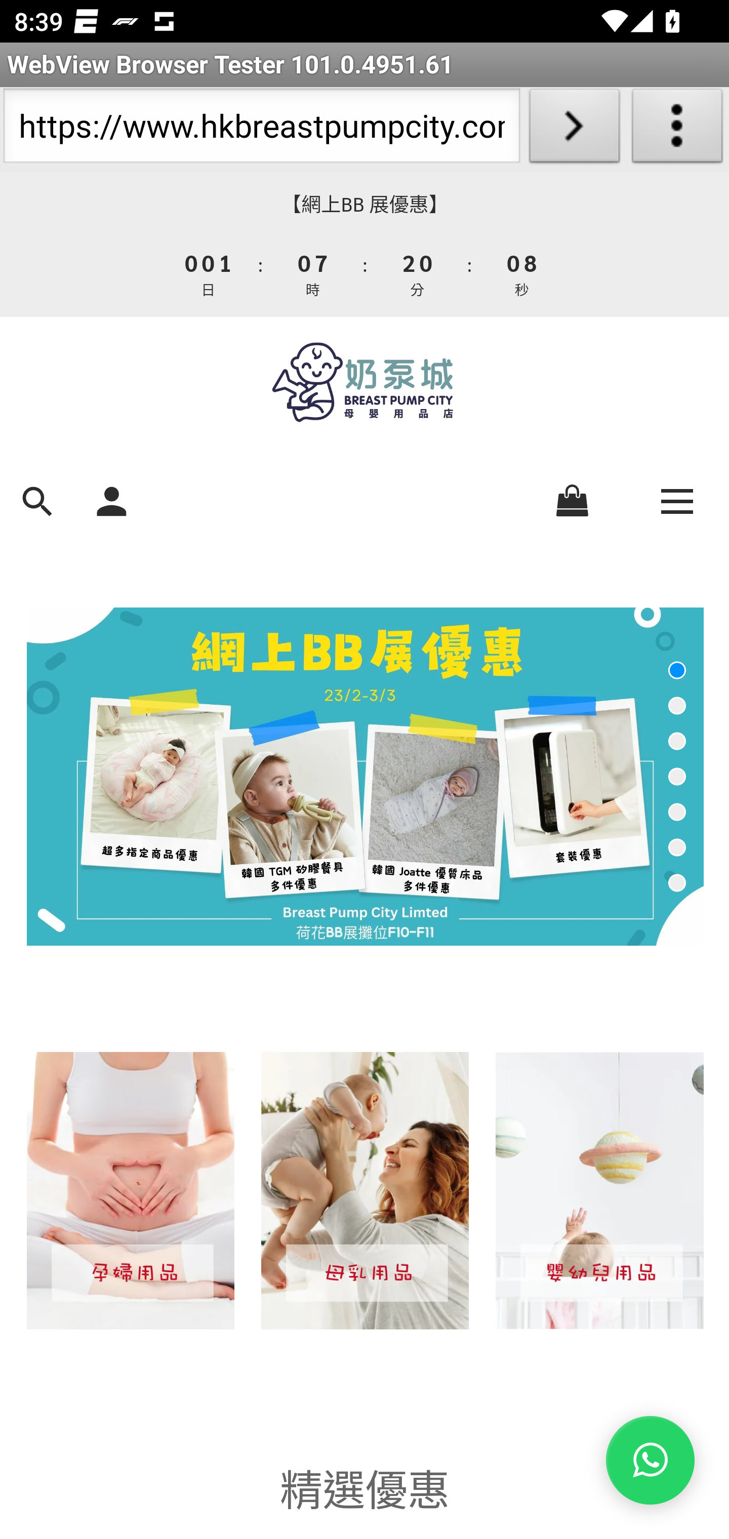 Image resolution: width=729 pixels, height=1539 pixels. What do you see at coordinates (364, 1486) in the screenshot?
I see `精選優惠` at bounding box center [364, 1486].